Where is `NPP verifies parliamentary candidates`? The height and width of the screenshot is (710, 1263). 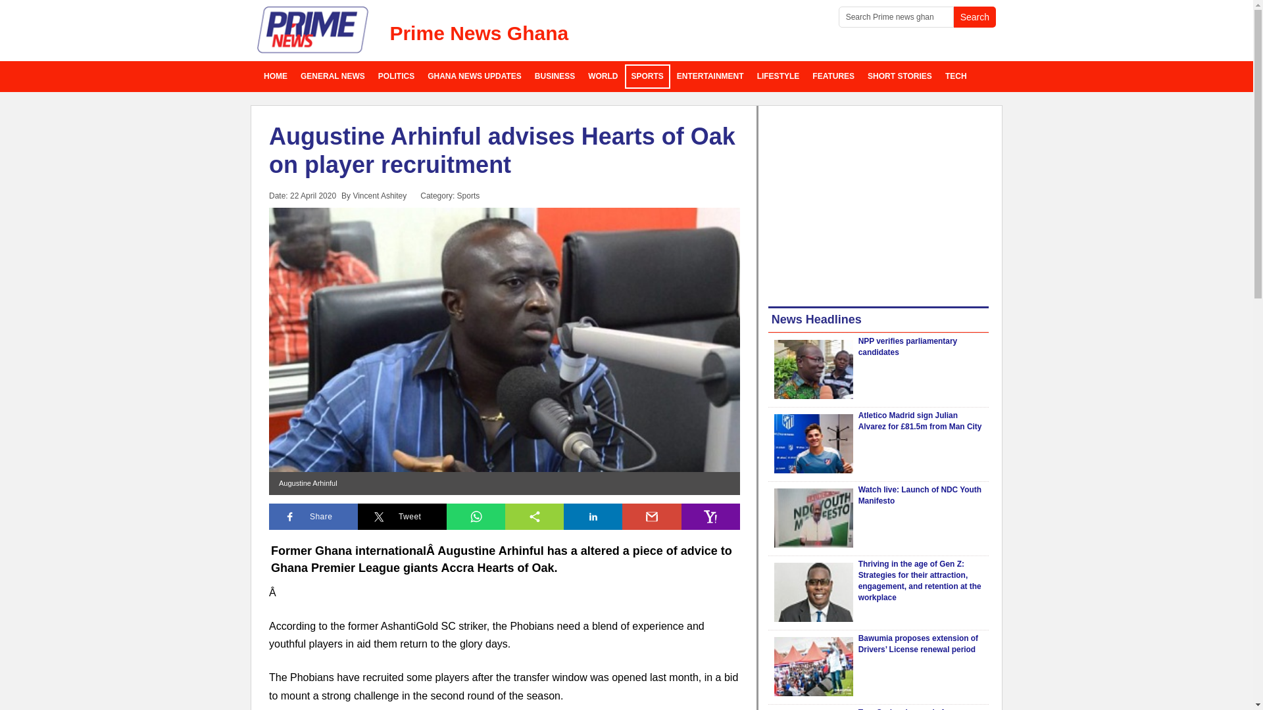
NPP verifies parliamentary candidates is located at coordinates (908, 346).